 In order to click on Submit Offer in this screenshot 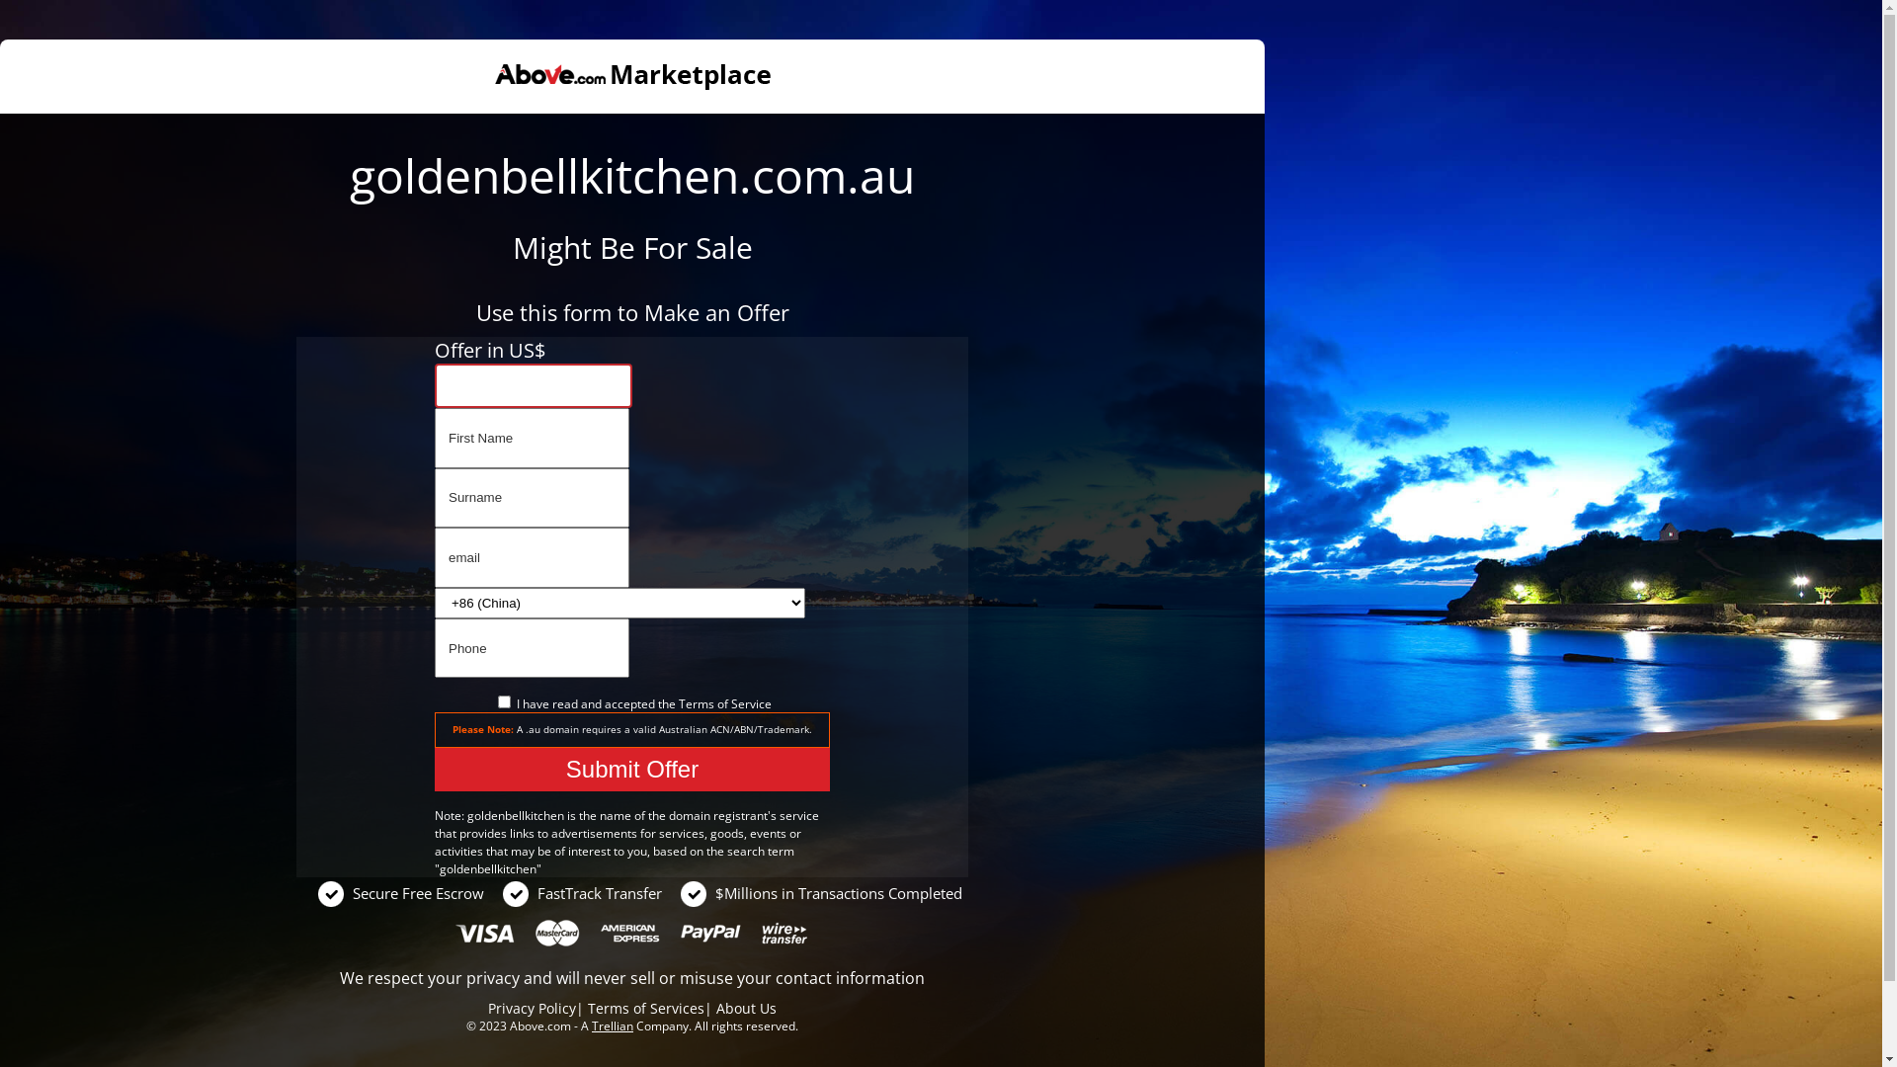, I will do `click(632, 770)`.